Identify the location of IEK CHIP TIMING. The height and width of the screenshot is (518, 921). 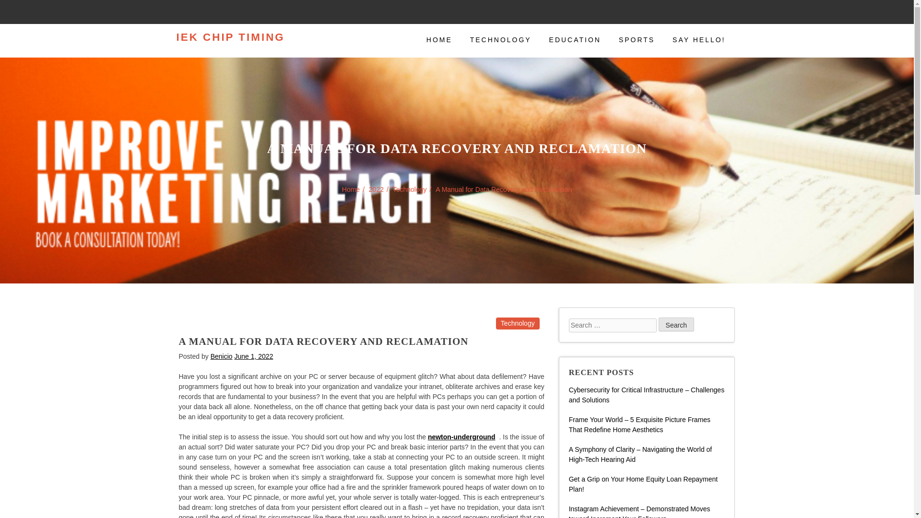
(230, 37).